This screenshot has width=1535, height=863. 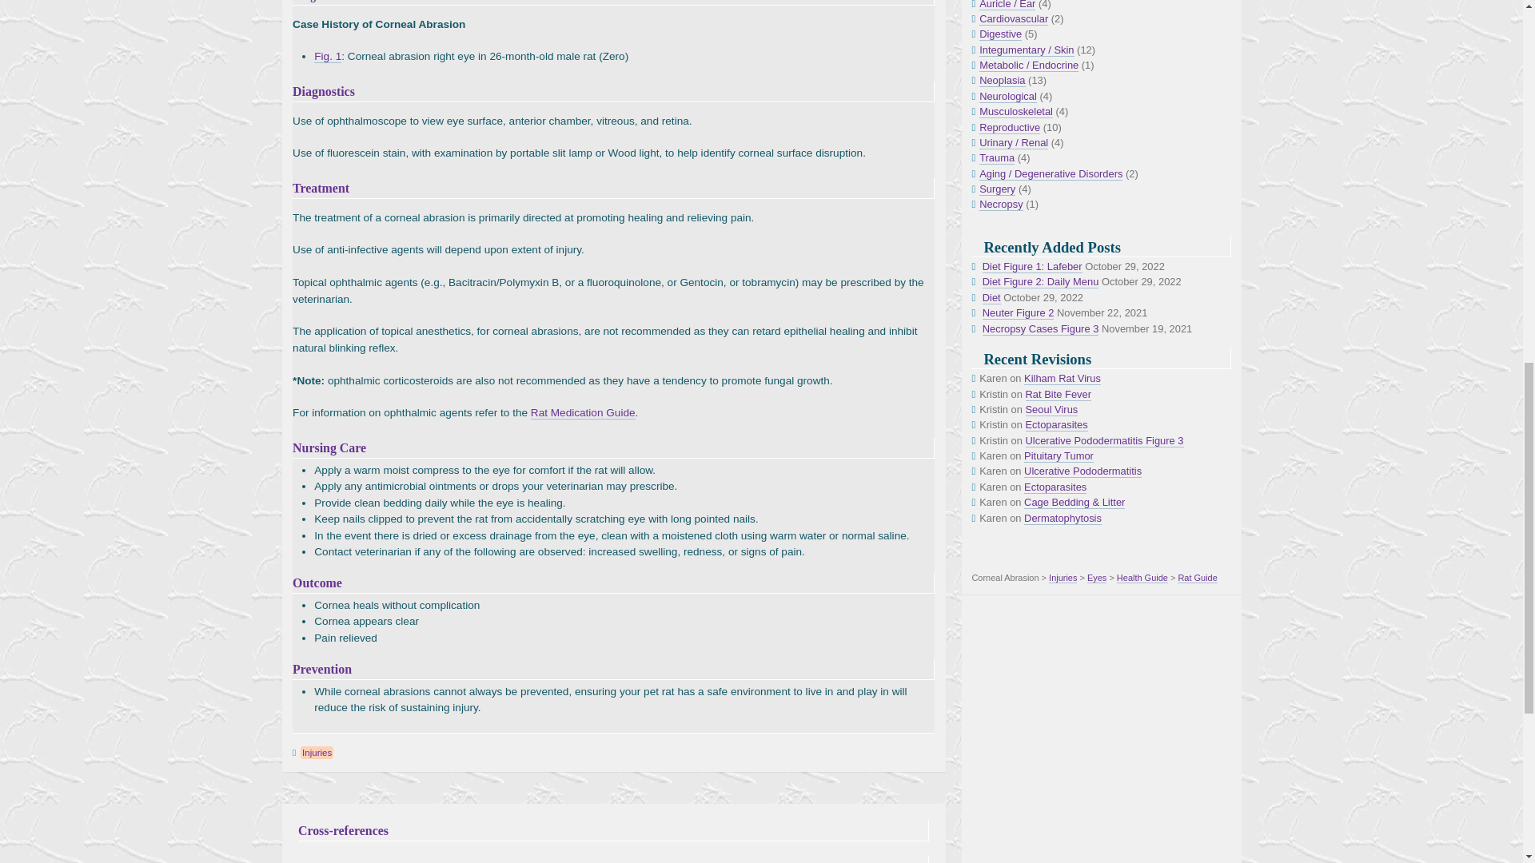 I want to click on 3 months ago, so click(x=1104, y=441).